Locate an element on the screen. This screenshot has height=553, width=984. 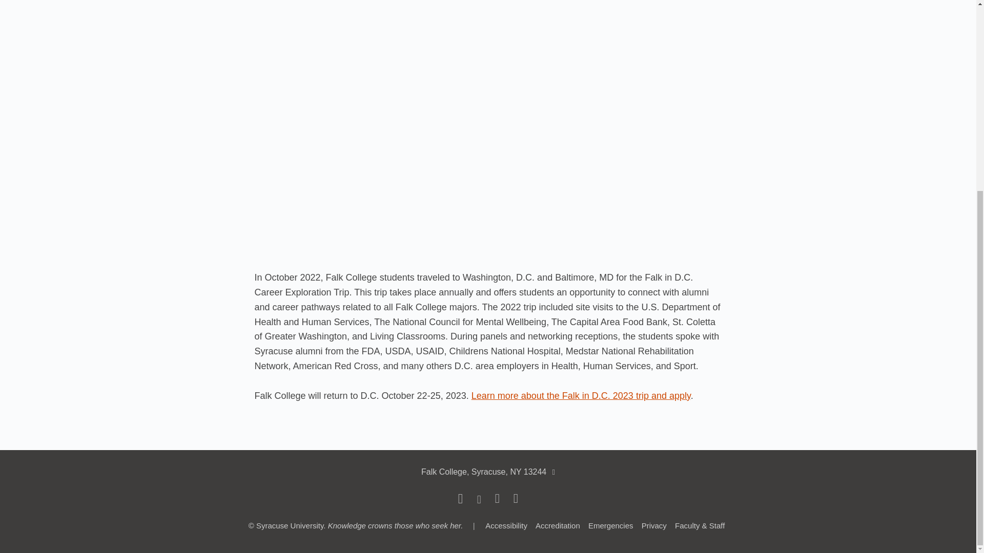
Syracuse University is located at coordinates (290, 525).